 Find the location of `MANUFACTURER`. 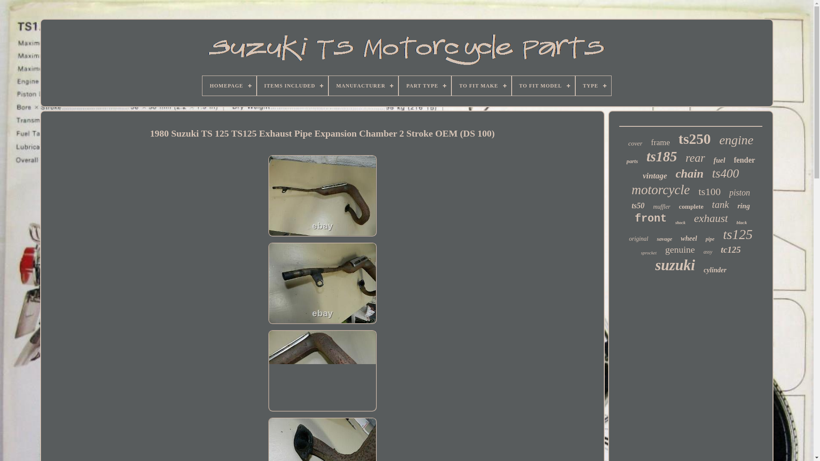

MANUFACTURER is located at coordinates (363, 85).